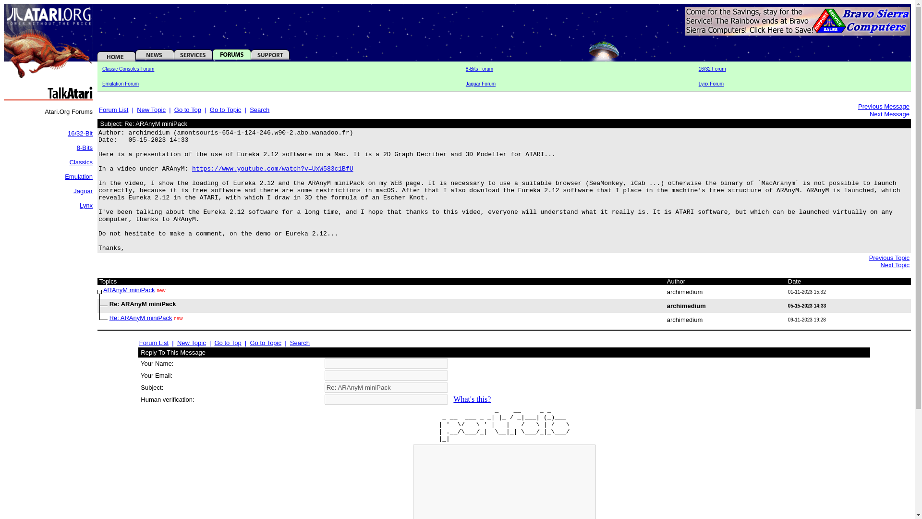  Describe the element at coordinates (480, 84) in the screenshot. I see `Jaguar Forum` at that location.